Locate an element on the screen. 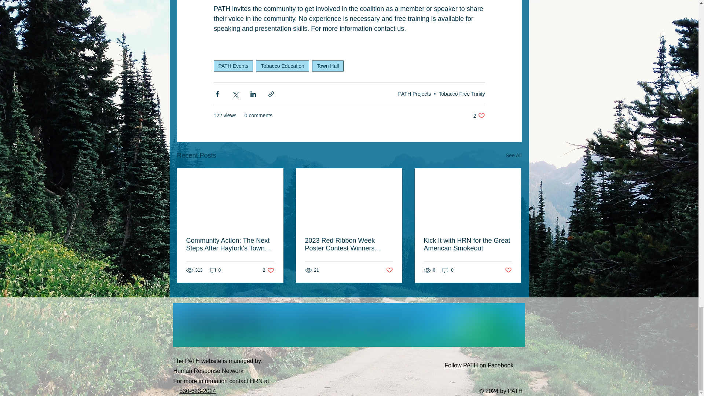 The height and width of the screenshot is (396, 704). 0 is located at coordinates (448, 270).